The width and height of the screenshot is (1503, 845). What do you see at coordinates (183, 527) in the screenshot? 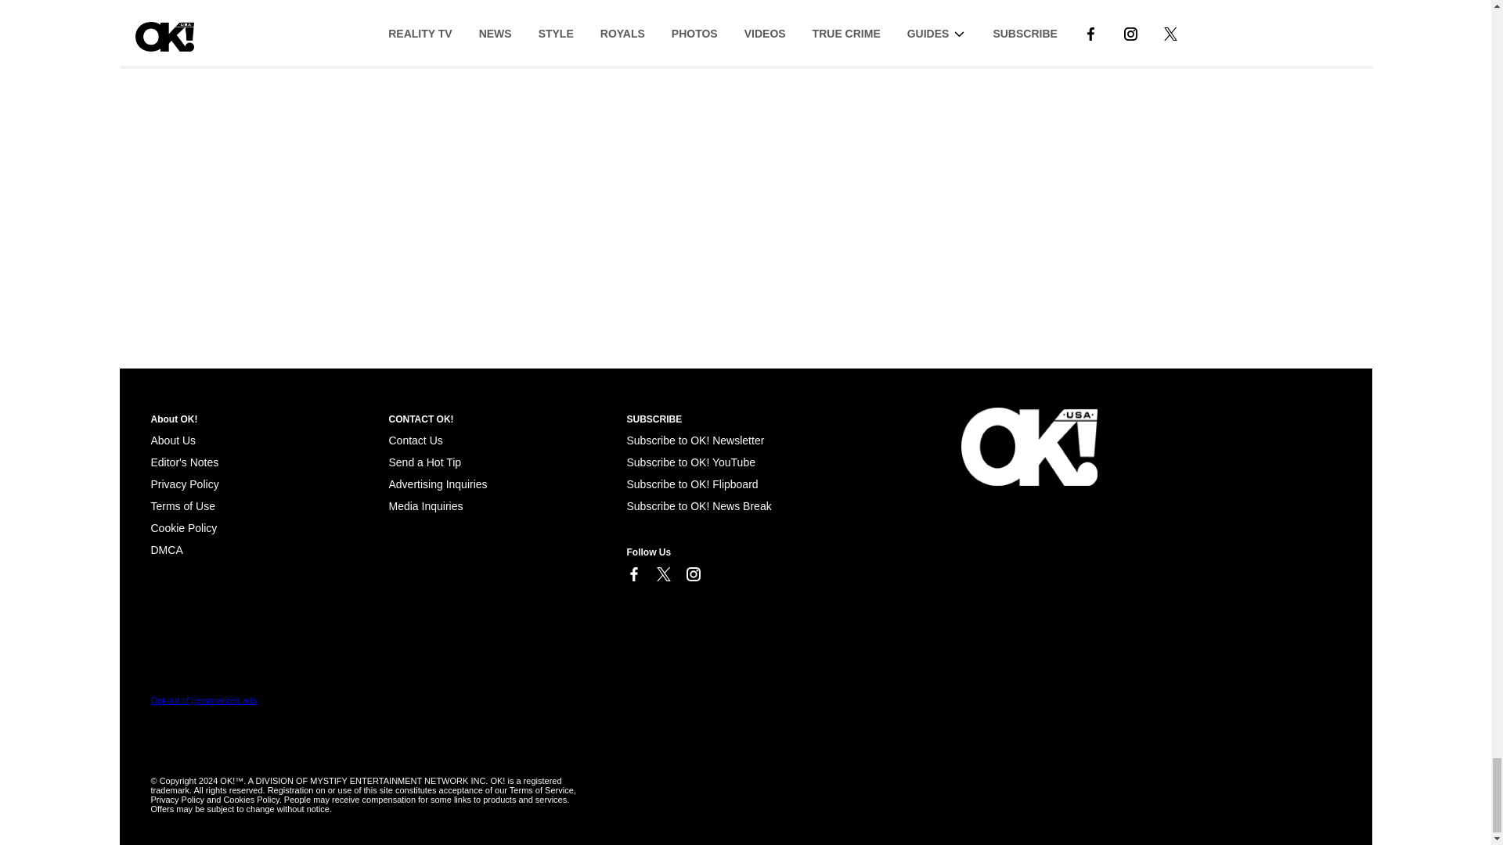
I see `Cookie Policy` at bounding box center [183, 527].